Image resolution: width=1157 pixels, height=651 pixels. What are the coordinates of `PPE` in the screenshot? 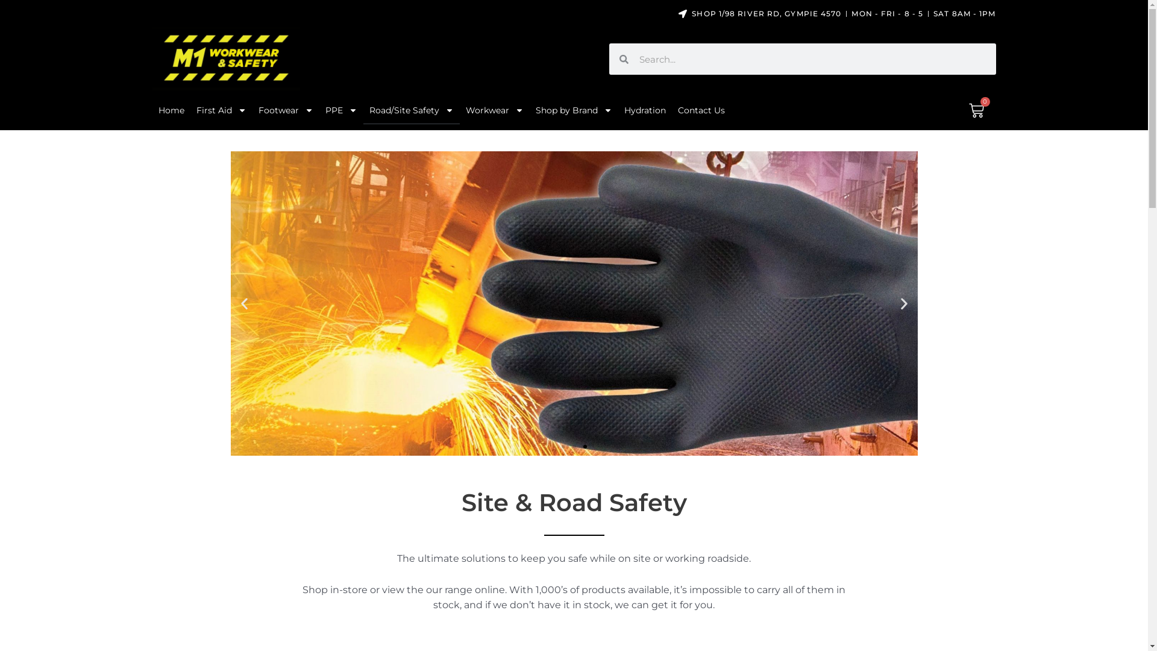 It's located at (341, 110).